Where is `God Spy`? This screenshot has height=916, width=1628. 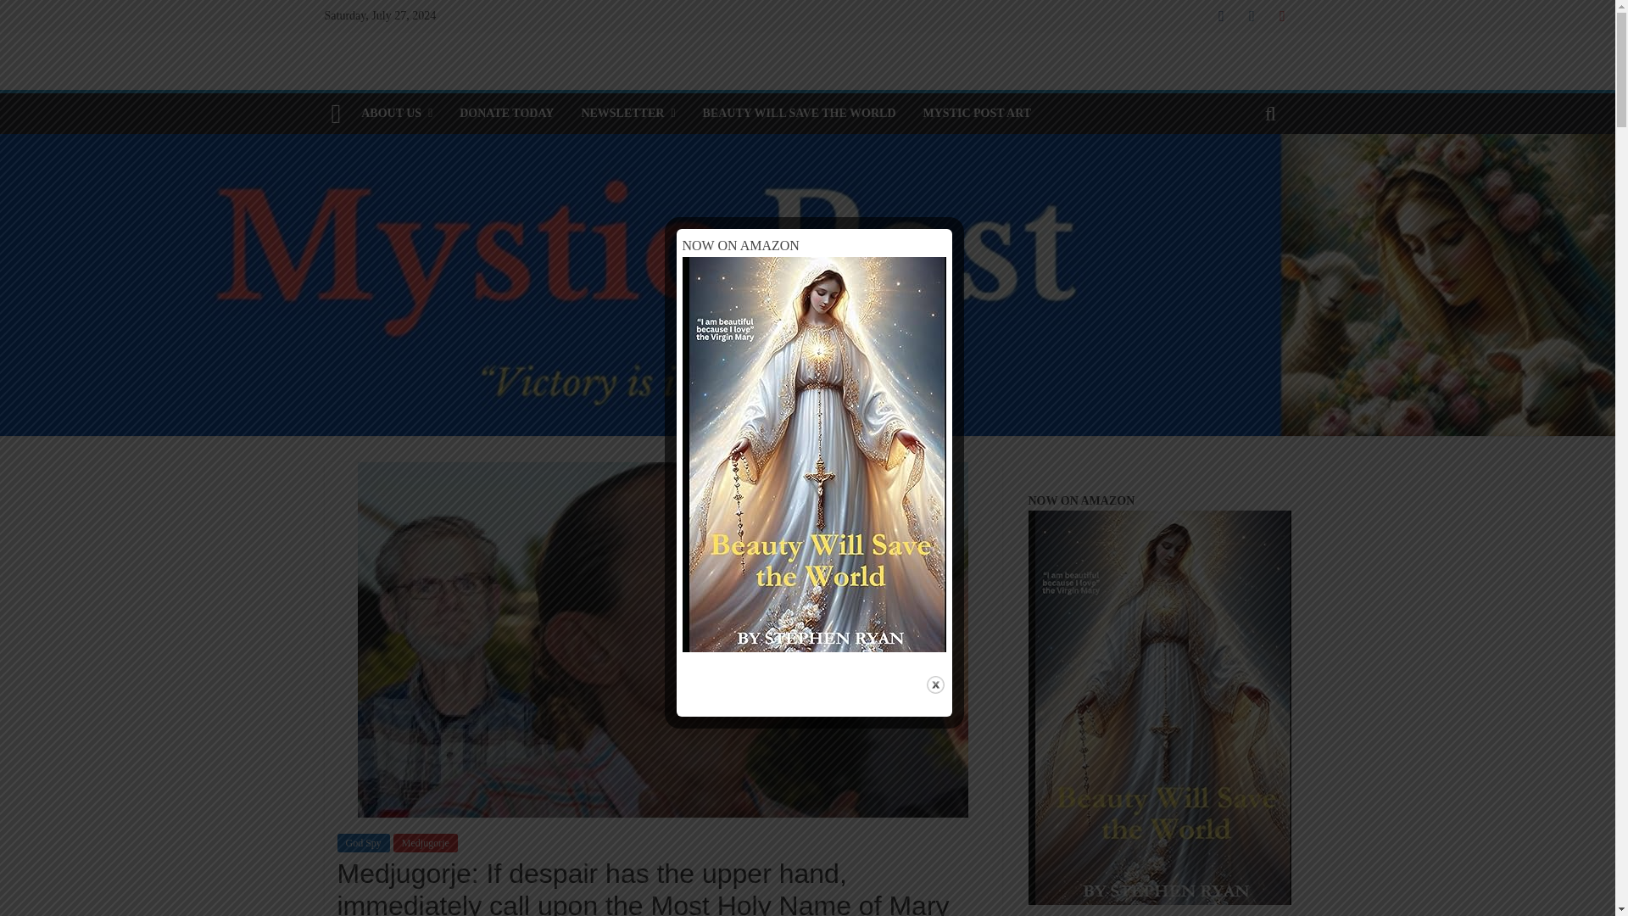
God Spy is located at coordinates (363, 843).